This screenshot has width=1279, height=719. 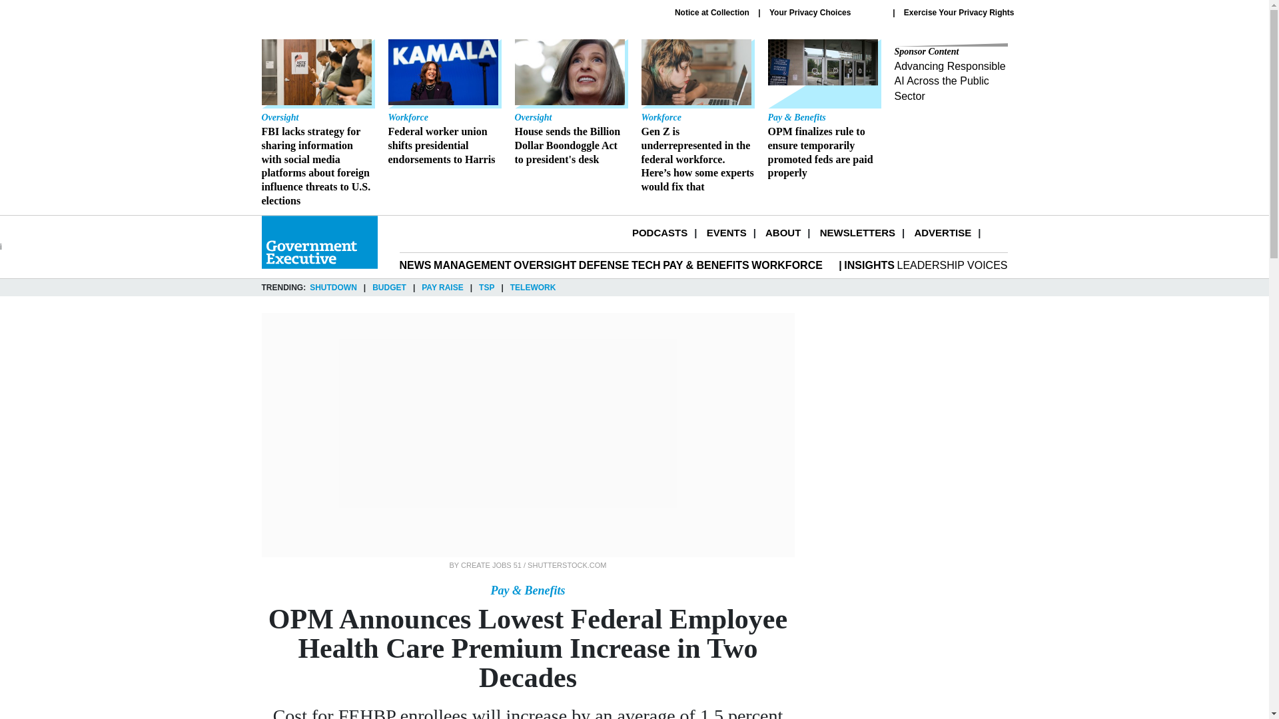 I want to click on Your Privacy Choices, so click(x=826, y=13).